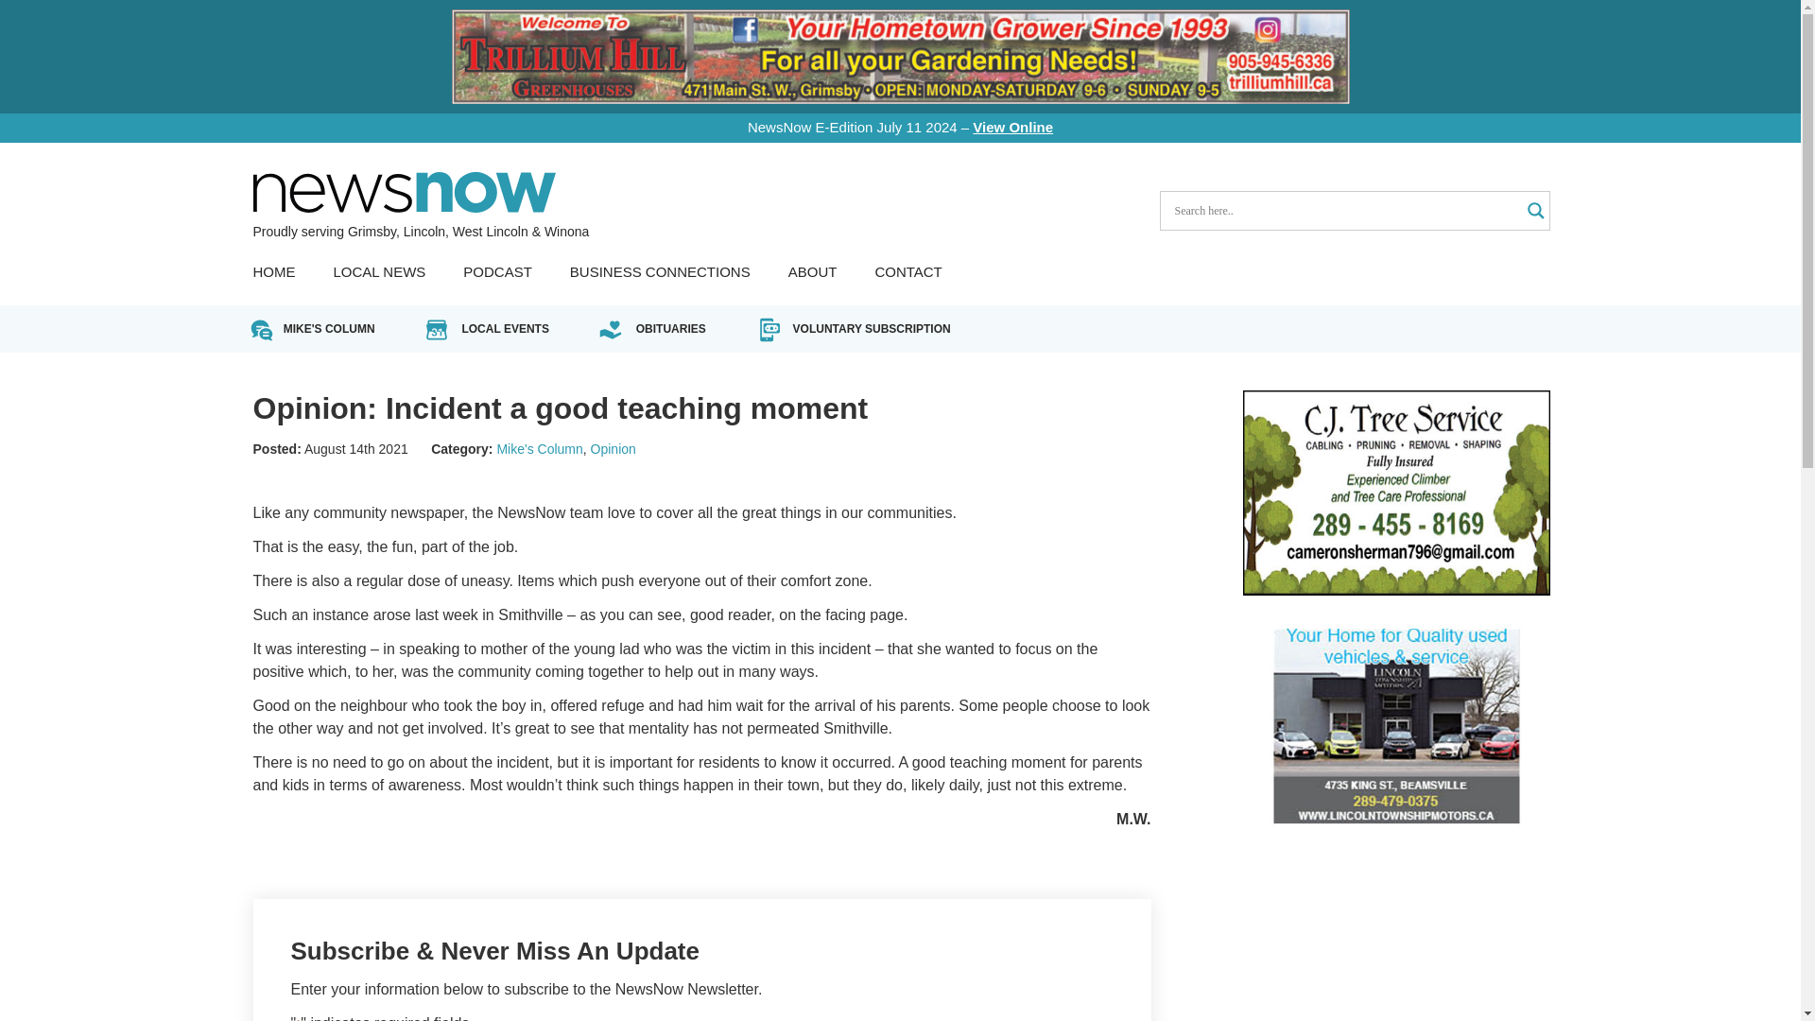  I want to click on ABOUT, so click(812, 271).